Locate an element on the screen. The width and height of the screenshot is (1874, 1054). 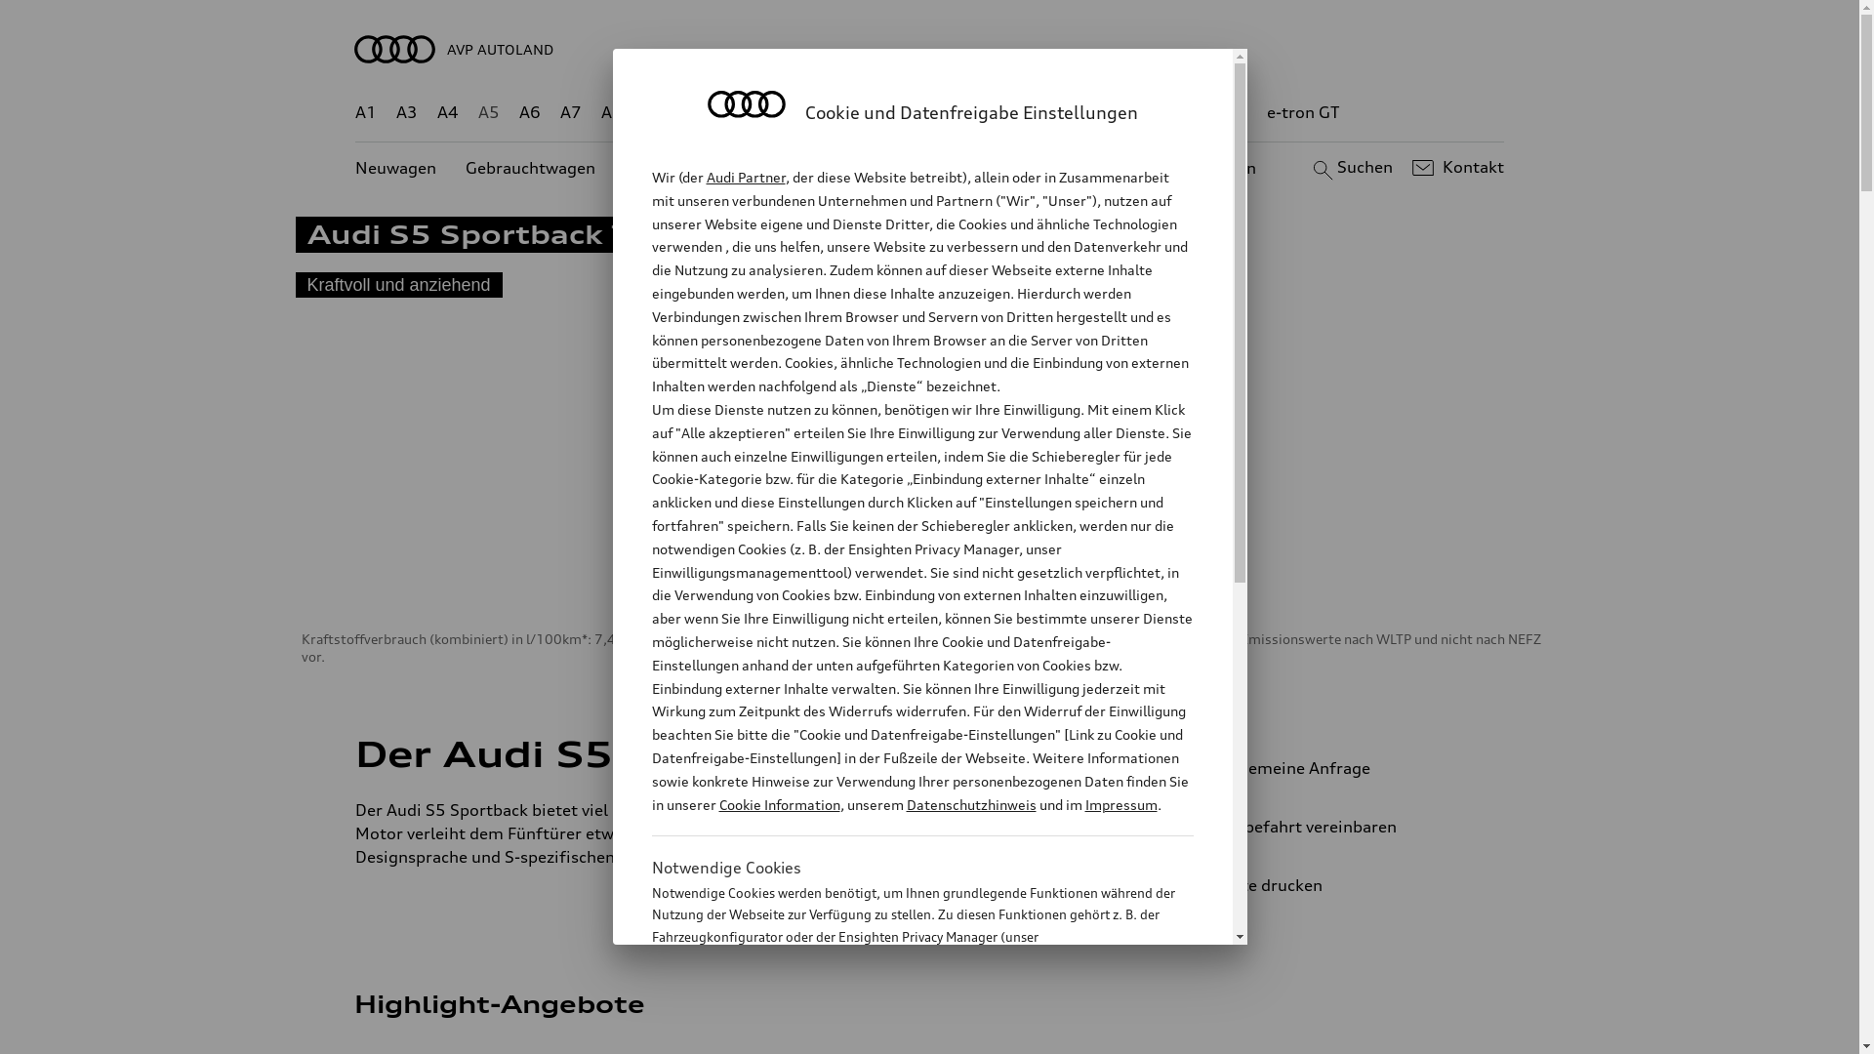
AVP AUTOLAND is located at coordinates (930, 49).